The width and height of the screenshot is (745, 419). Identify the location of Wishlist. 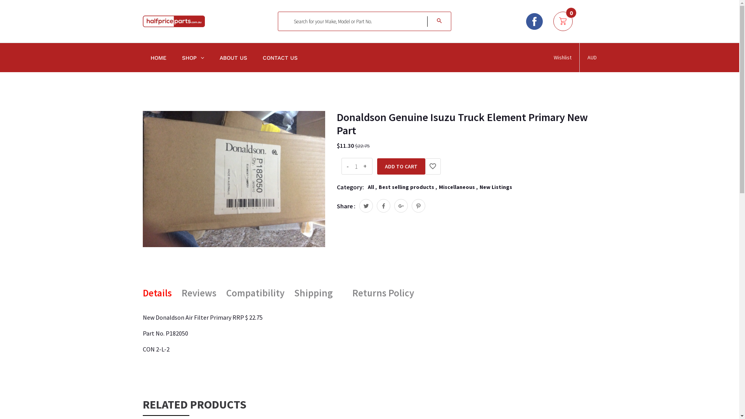
(433, 166).